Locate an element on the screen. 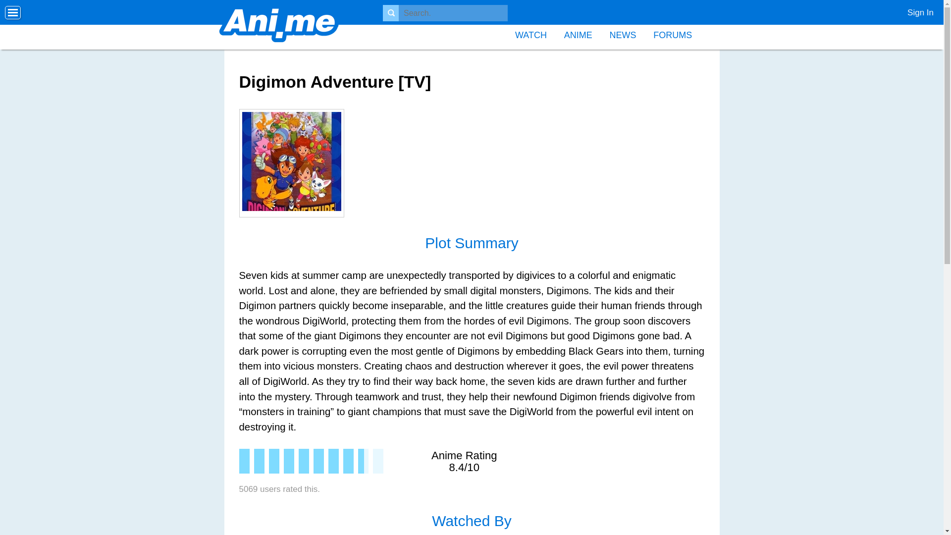 The image size is (951, 535). Sign In is located at coordinates (916, 10).